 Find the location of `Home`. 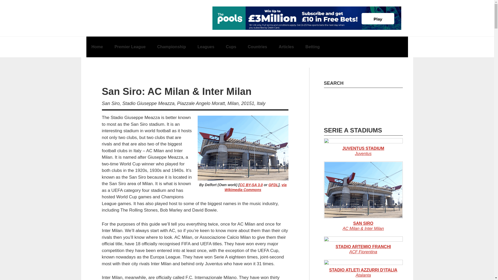

Home is located at coordinates (97, 47).